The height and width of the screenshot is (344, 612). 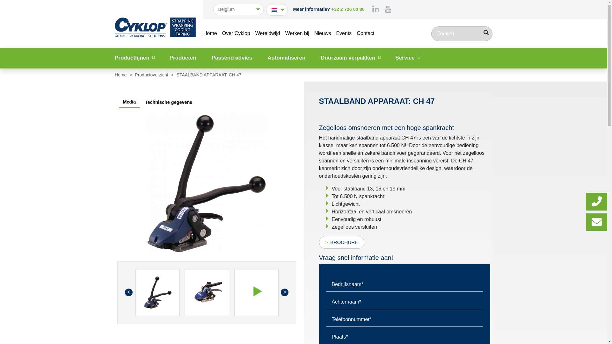 What do you see at coordinates (129, 292) in the screenshot?
I see `Previous` at bounding box center [129, 292].